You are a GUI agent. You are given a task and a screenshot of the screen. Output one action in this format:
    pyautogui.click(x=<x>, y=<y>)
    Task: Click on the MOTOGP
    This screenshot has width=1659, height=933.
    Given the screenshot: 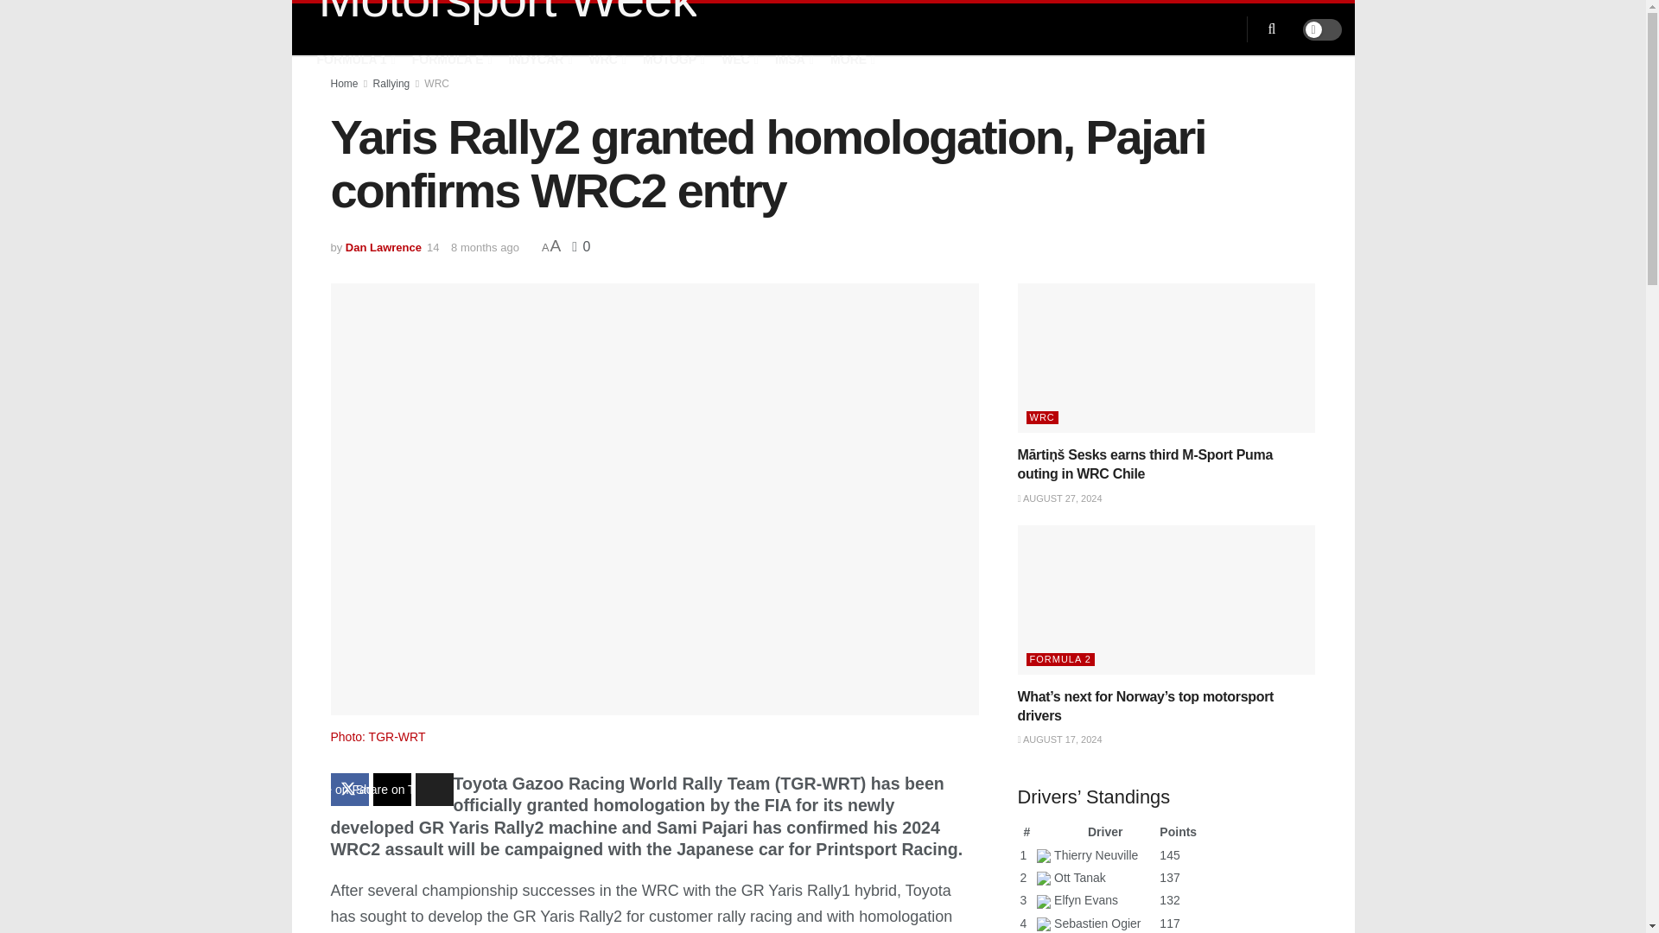 What is the action you would take?
    pyautogui.click(x=672, y=60)
    